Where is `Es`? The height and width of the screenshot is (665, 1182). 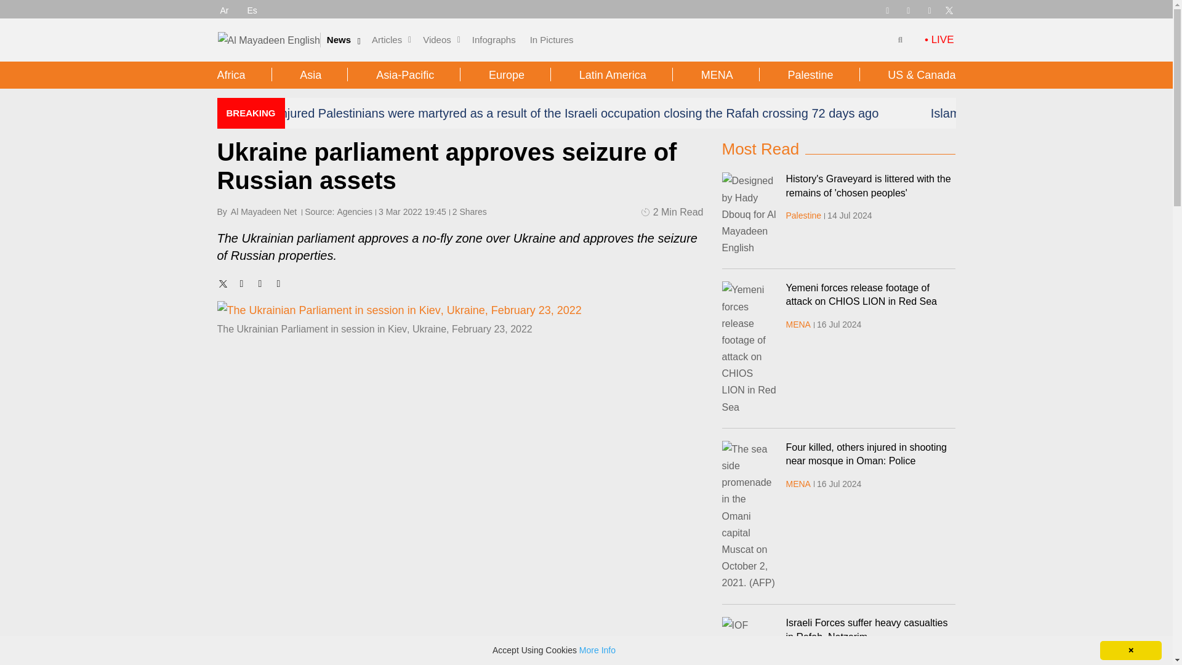
Es is located at coordinates (252, 10).